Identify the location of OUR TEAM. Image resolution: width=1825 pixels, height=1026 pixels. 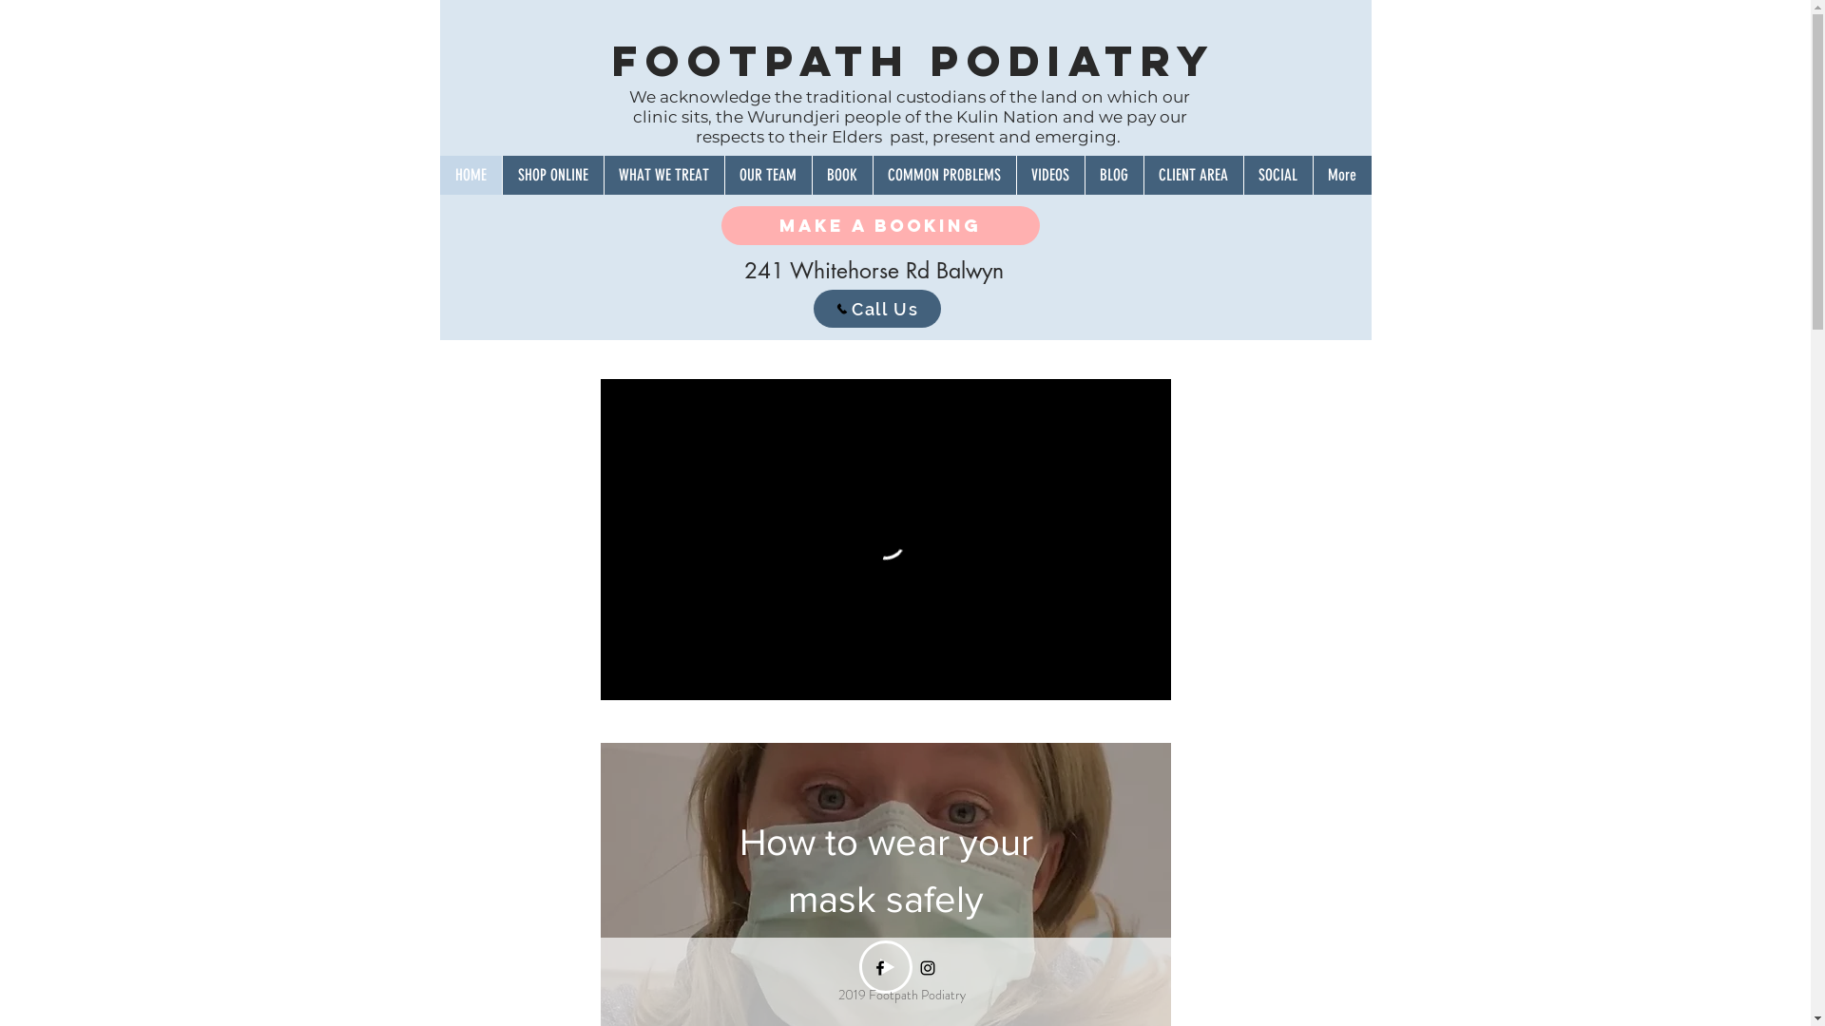
(768, 175).